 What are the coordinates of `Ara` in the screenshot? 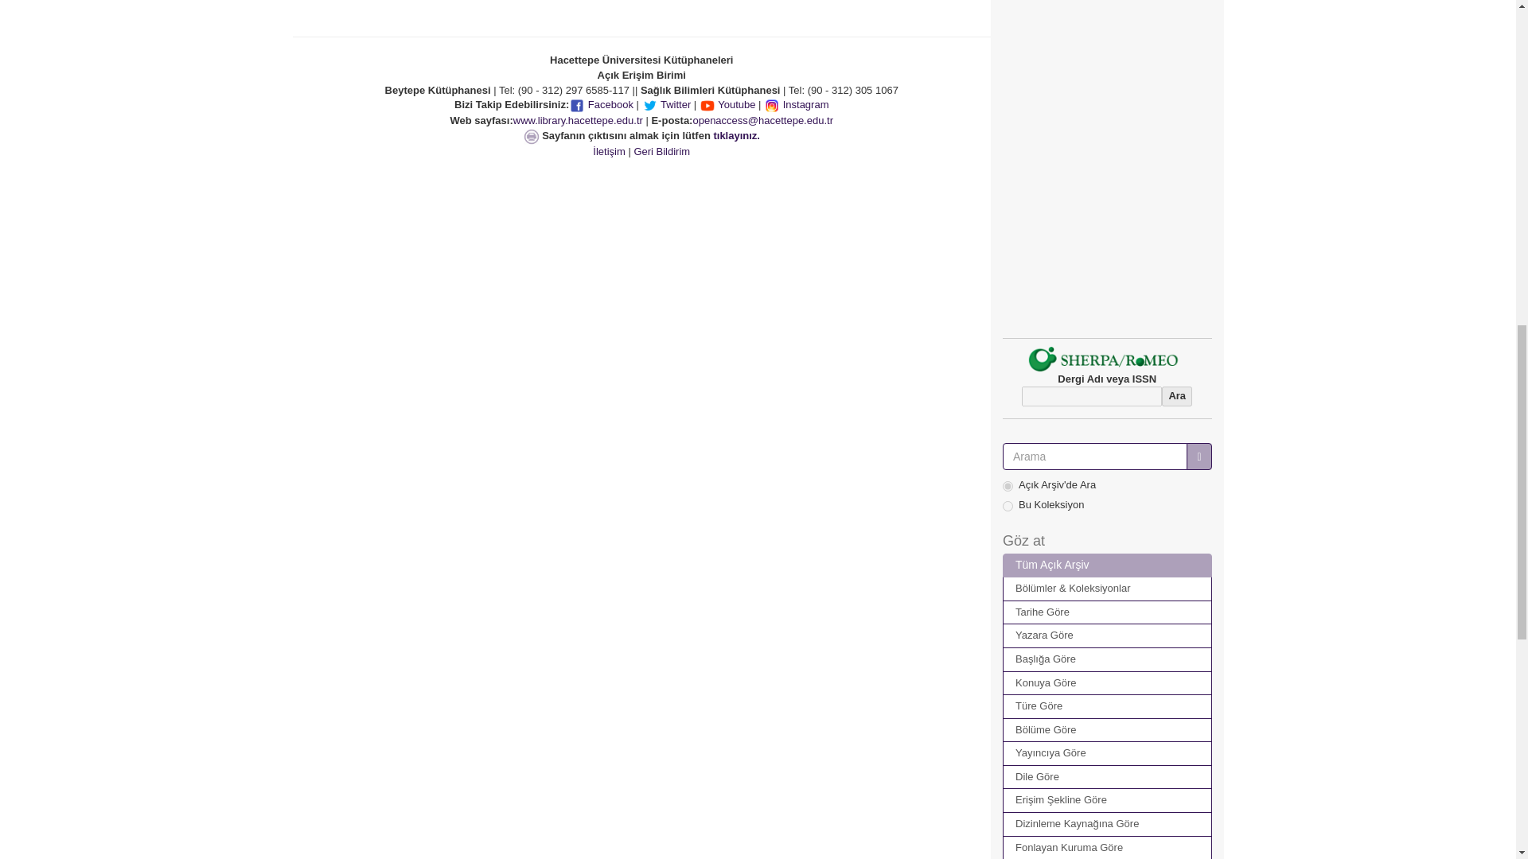 It's located at (1176, 396).